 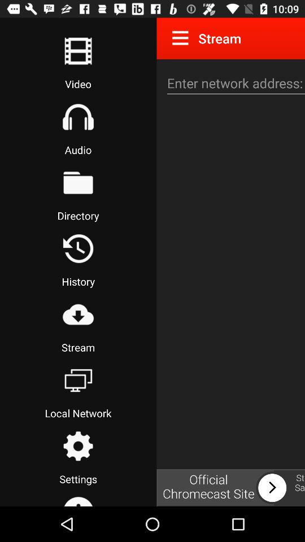 I want to click on go to chromecast site, so click(x=230, y=488).